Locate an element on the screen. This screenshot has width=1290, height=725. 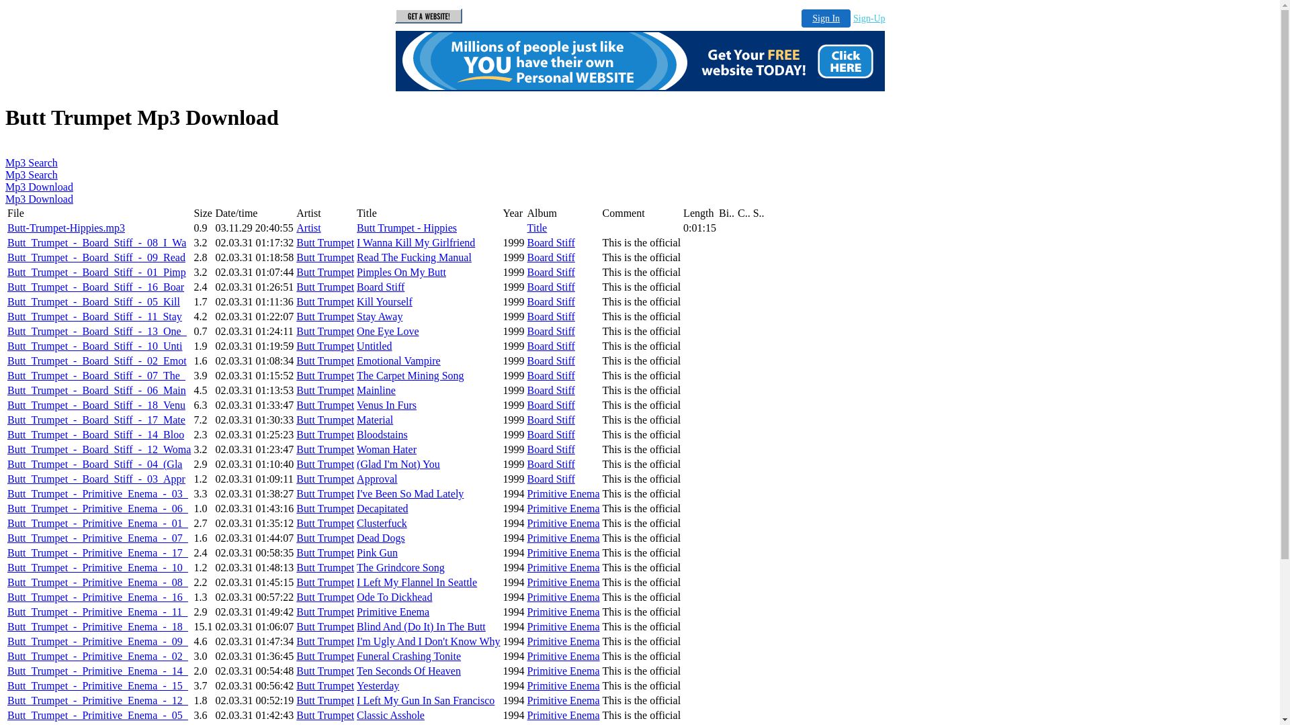
Read The Fucking Manual is located at coordinates (414, 258).